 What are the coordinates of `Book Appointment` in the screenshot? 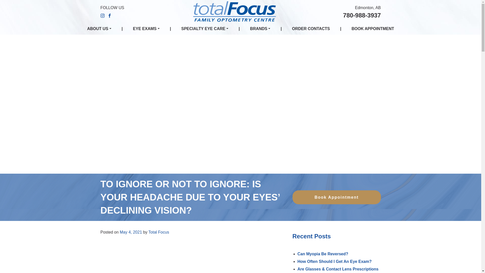 It's located at (336, 197).